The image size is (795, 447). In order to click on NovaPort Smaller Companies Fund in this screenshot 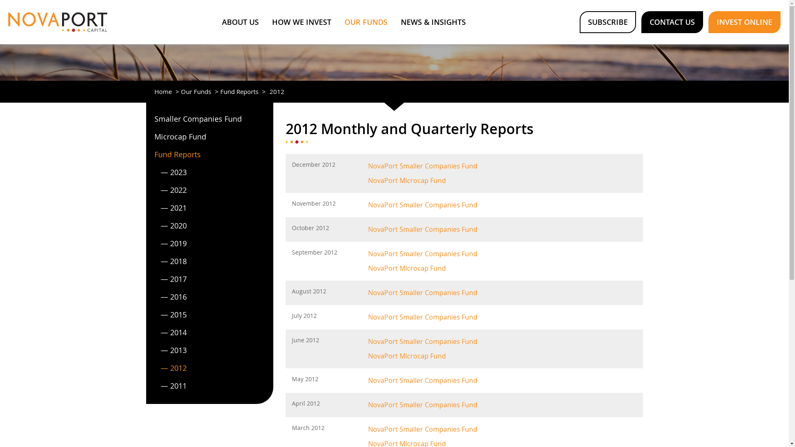, I will do `click(423, 429)`.